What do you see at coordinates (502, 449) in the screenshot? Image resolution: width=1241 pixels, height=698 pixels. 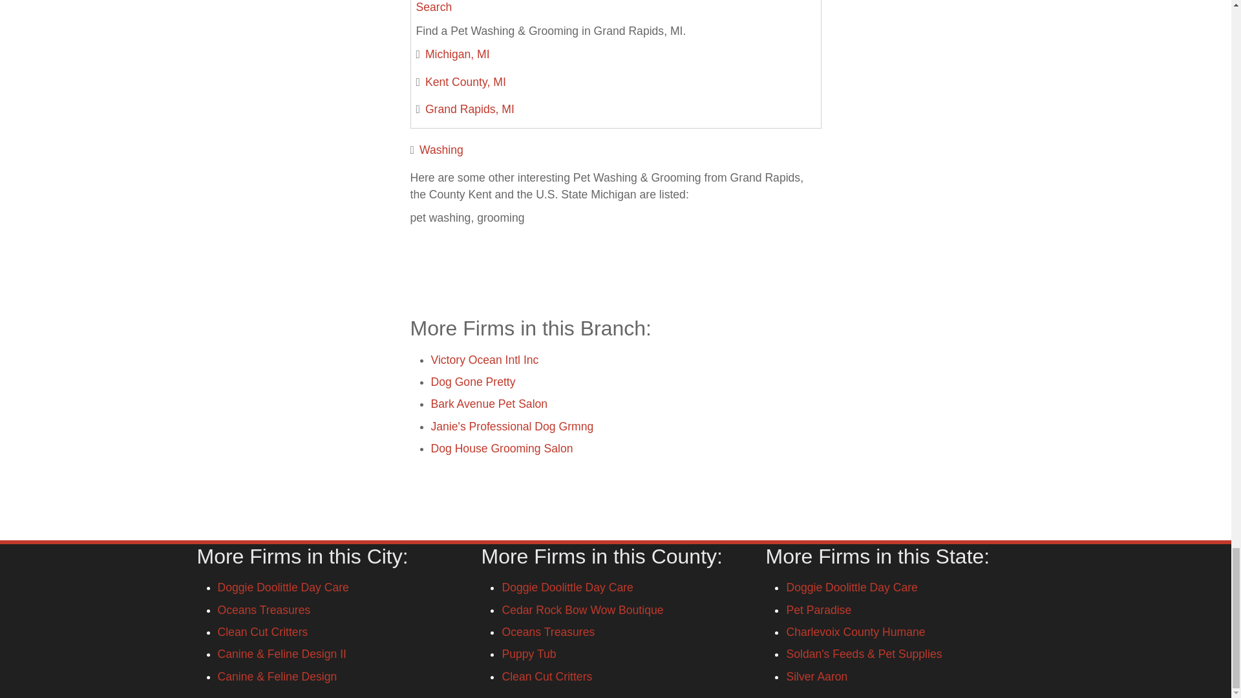 I see `Dog House Grooming Salon` at bounding box center [502, 449].